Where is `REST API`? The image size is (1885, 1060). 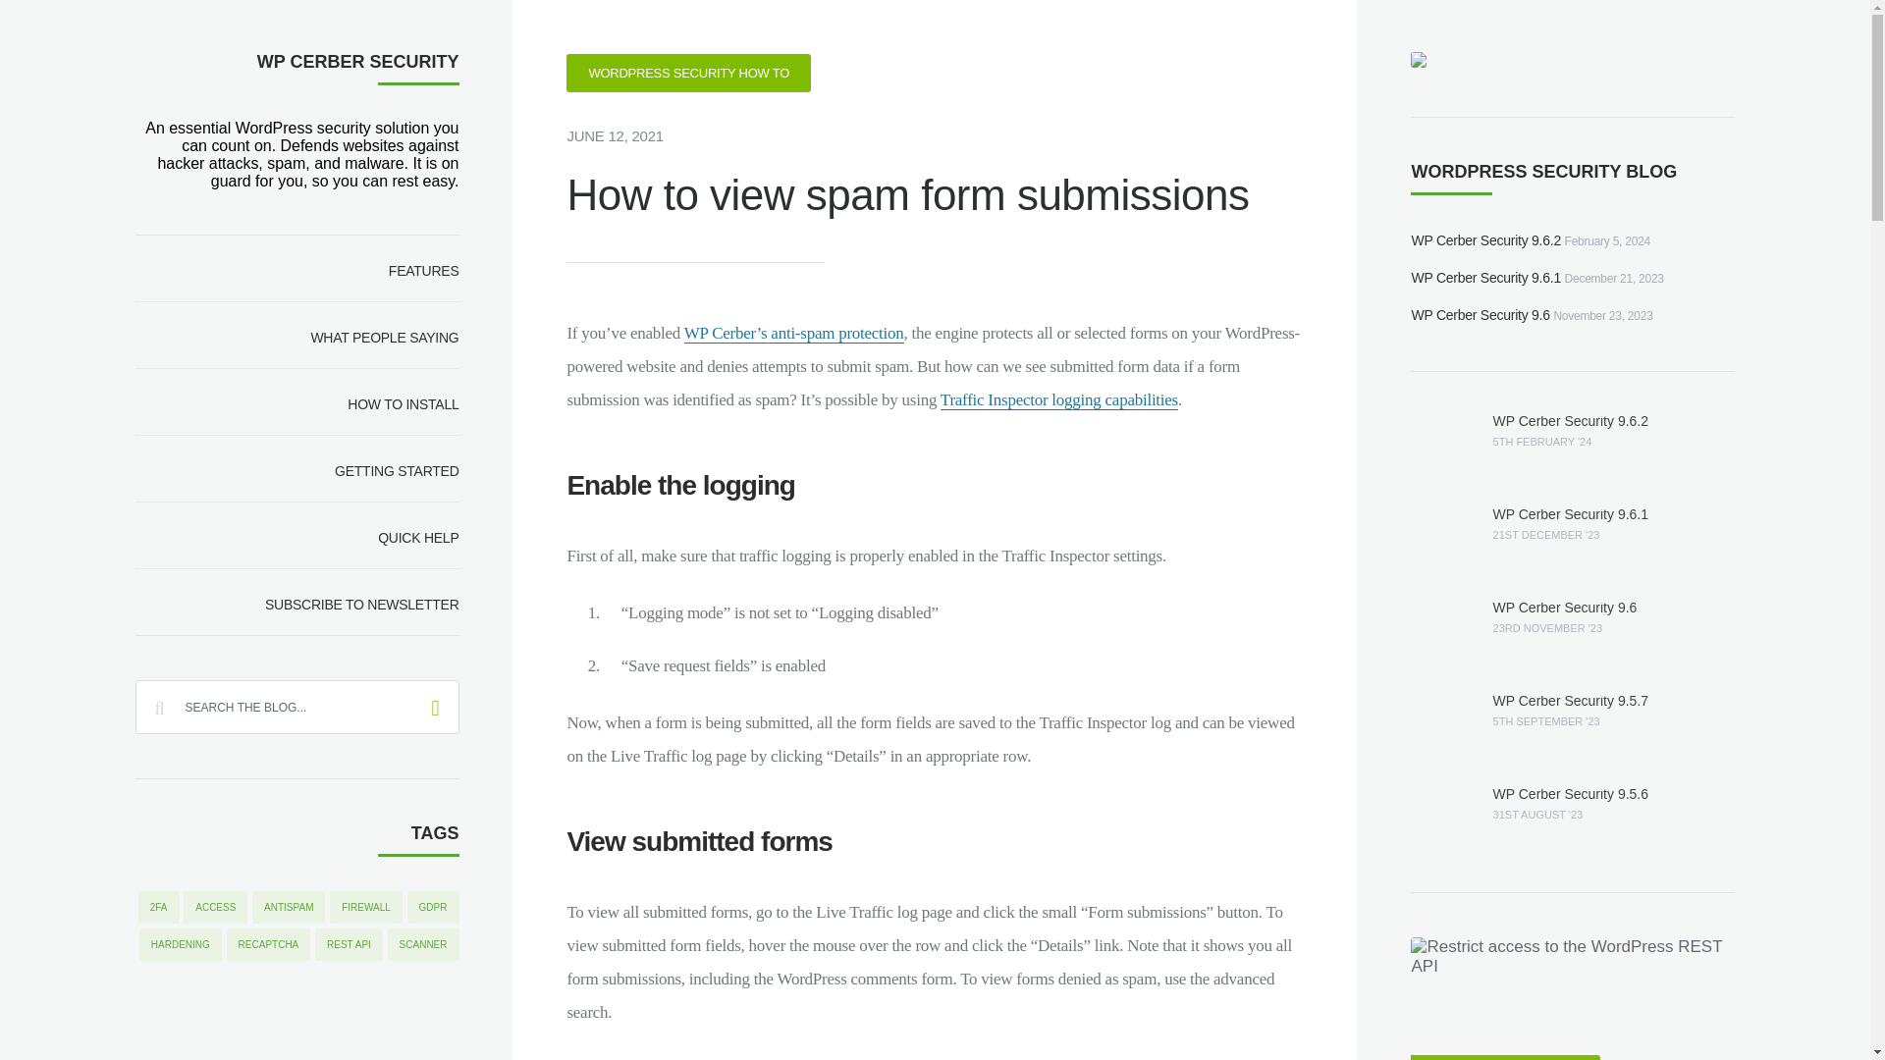
REST API is located at coordinates (348, 944).